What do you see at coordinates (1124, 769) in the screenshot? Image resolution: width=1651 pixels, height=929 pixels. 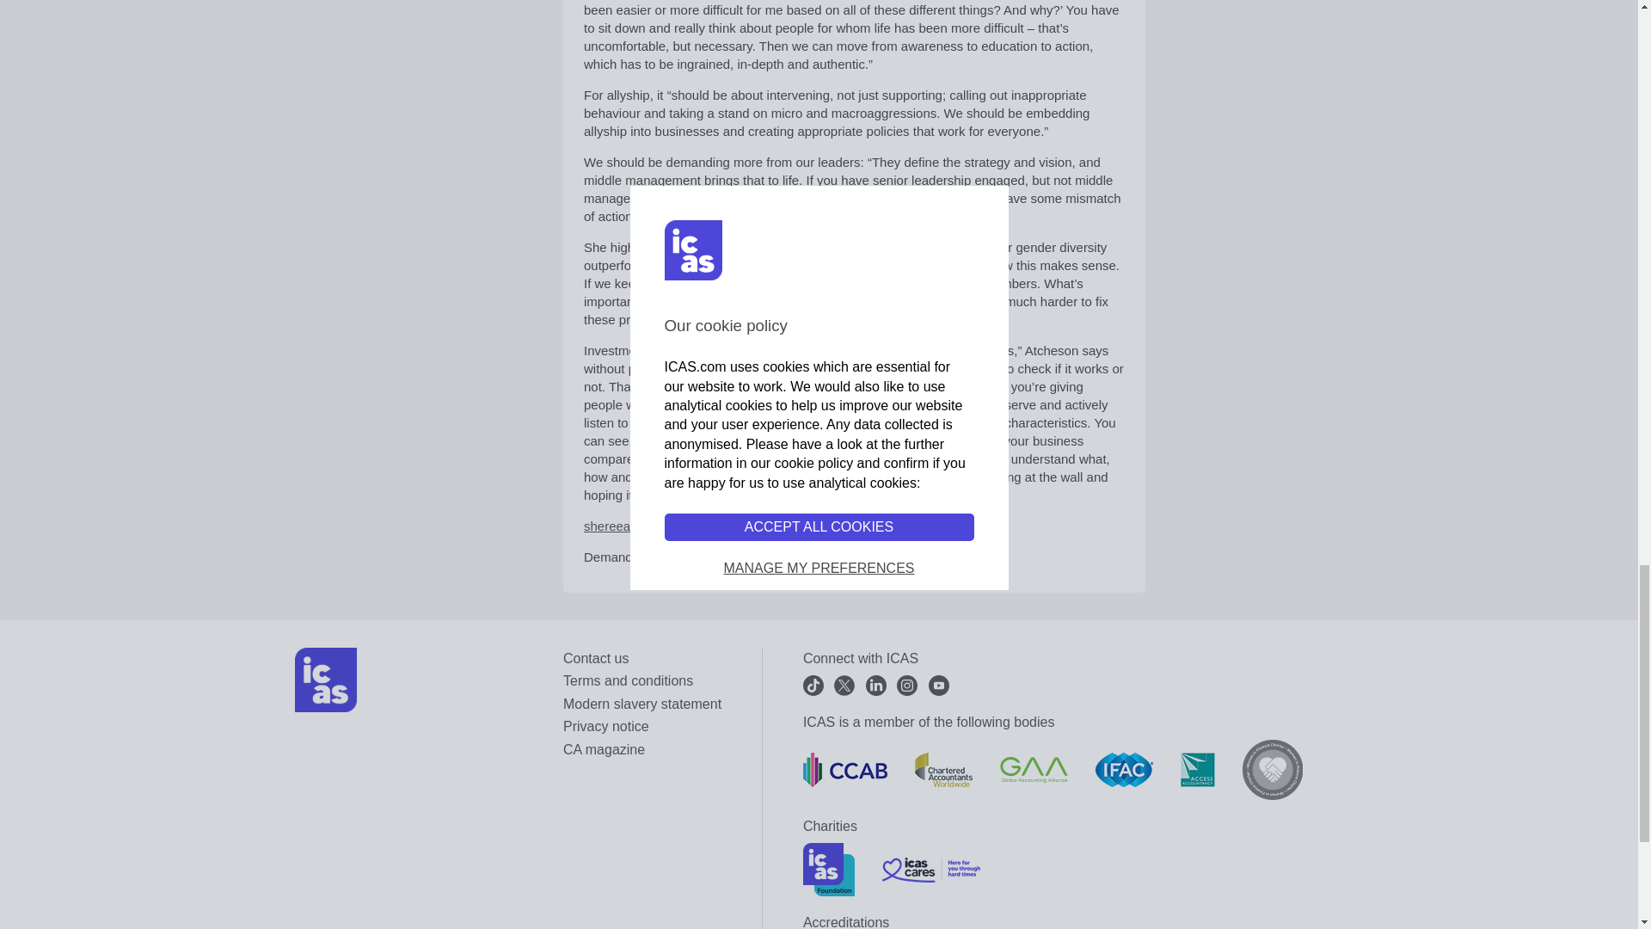 I see `International Federation of Accountants` at bounding box center [1124, 769].